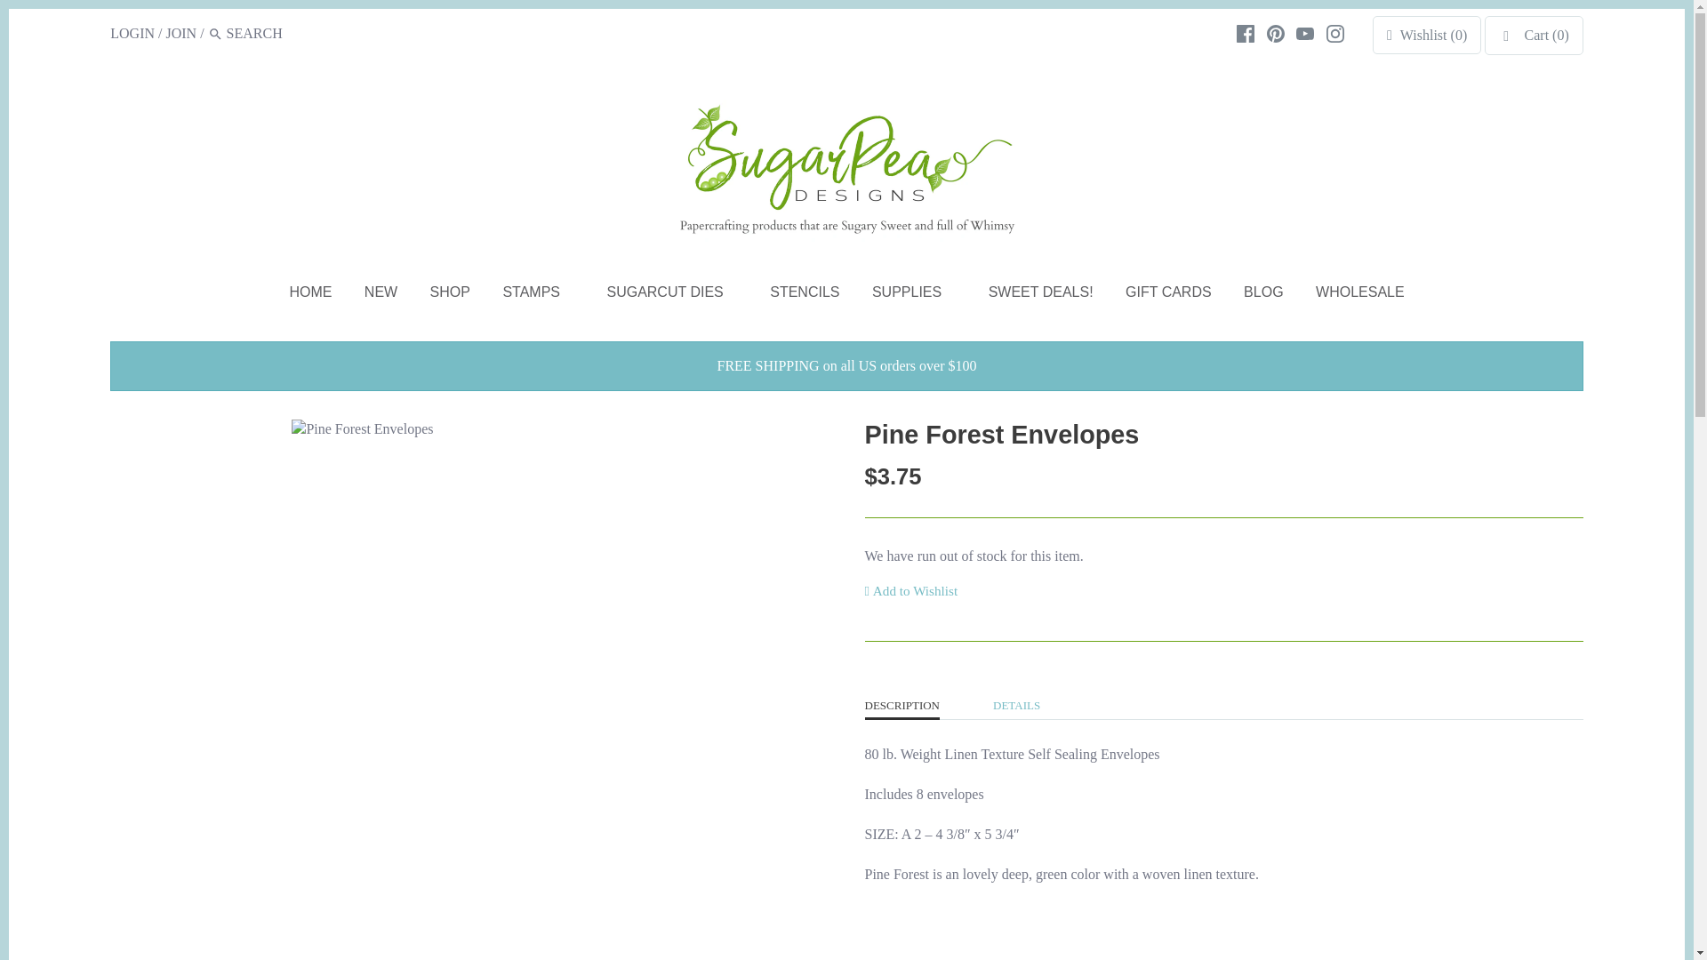 The height and width of the screenshot is (960, 1707). Describe the element at coordinates (907, 295) in the screenshot. I see `SUPPLIES` at that location.